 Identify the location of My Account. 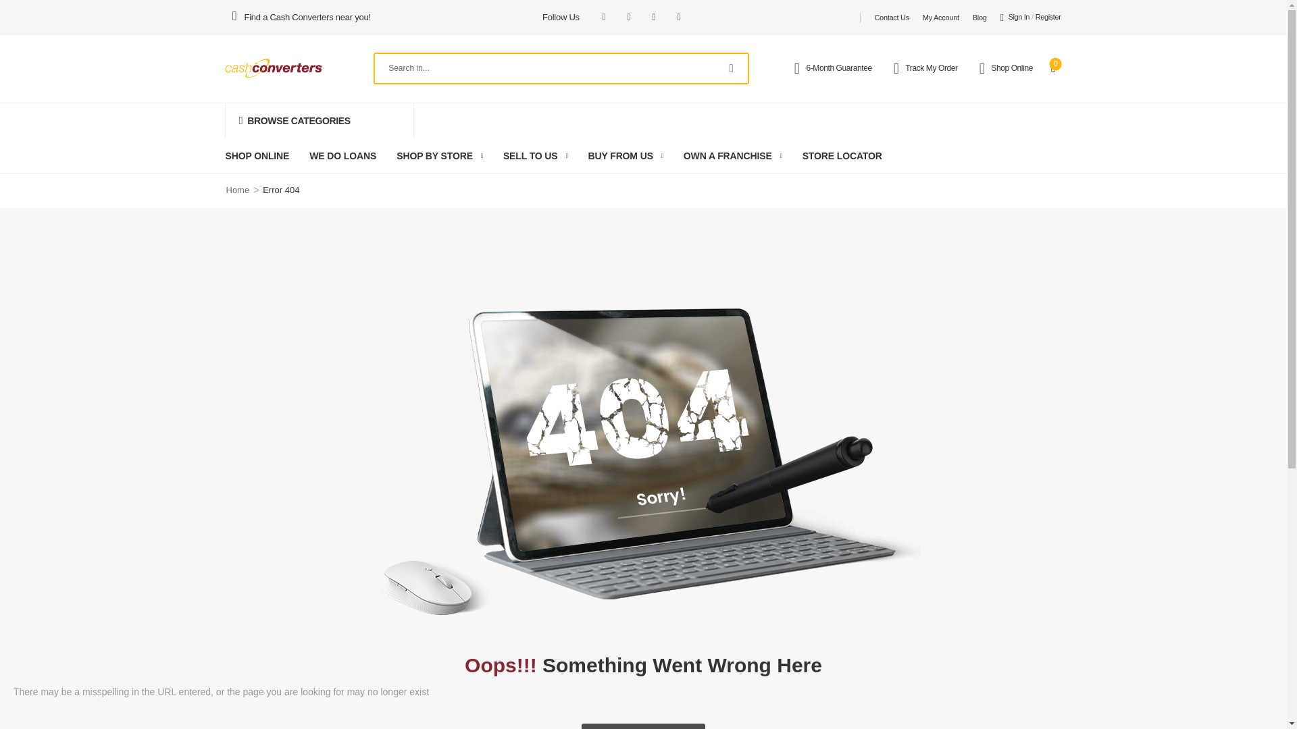
(940, 18).